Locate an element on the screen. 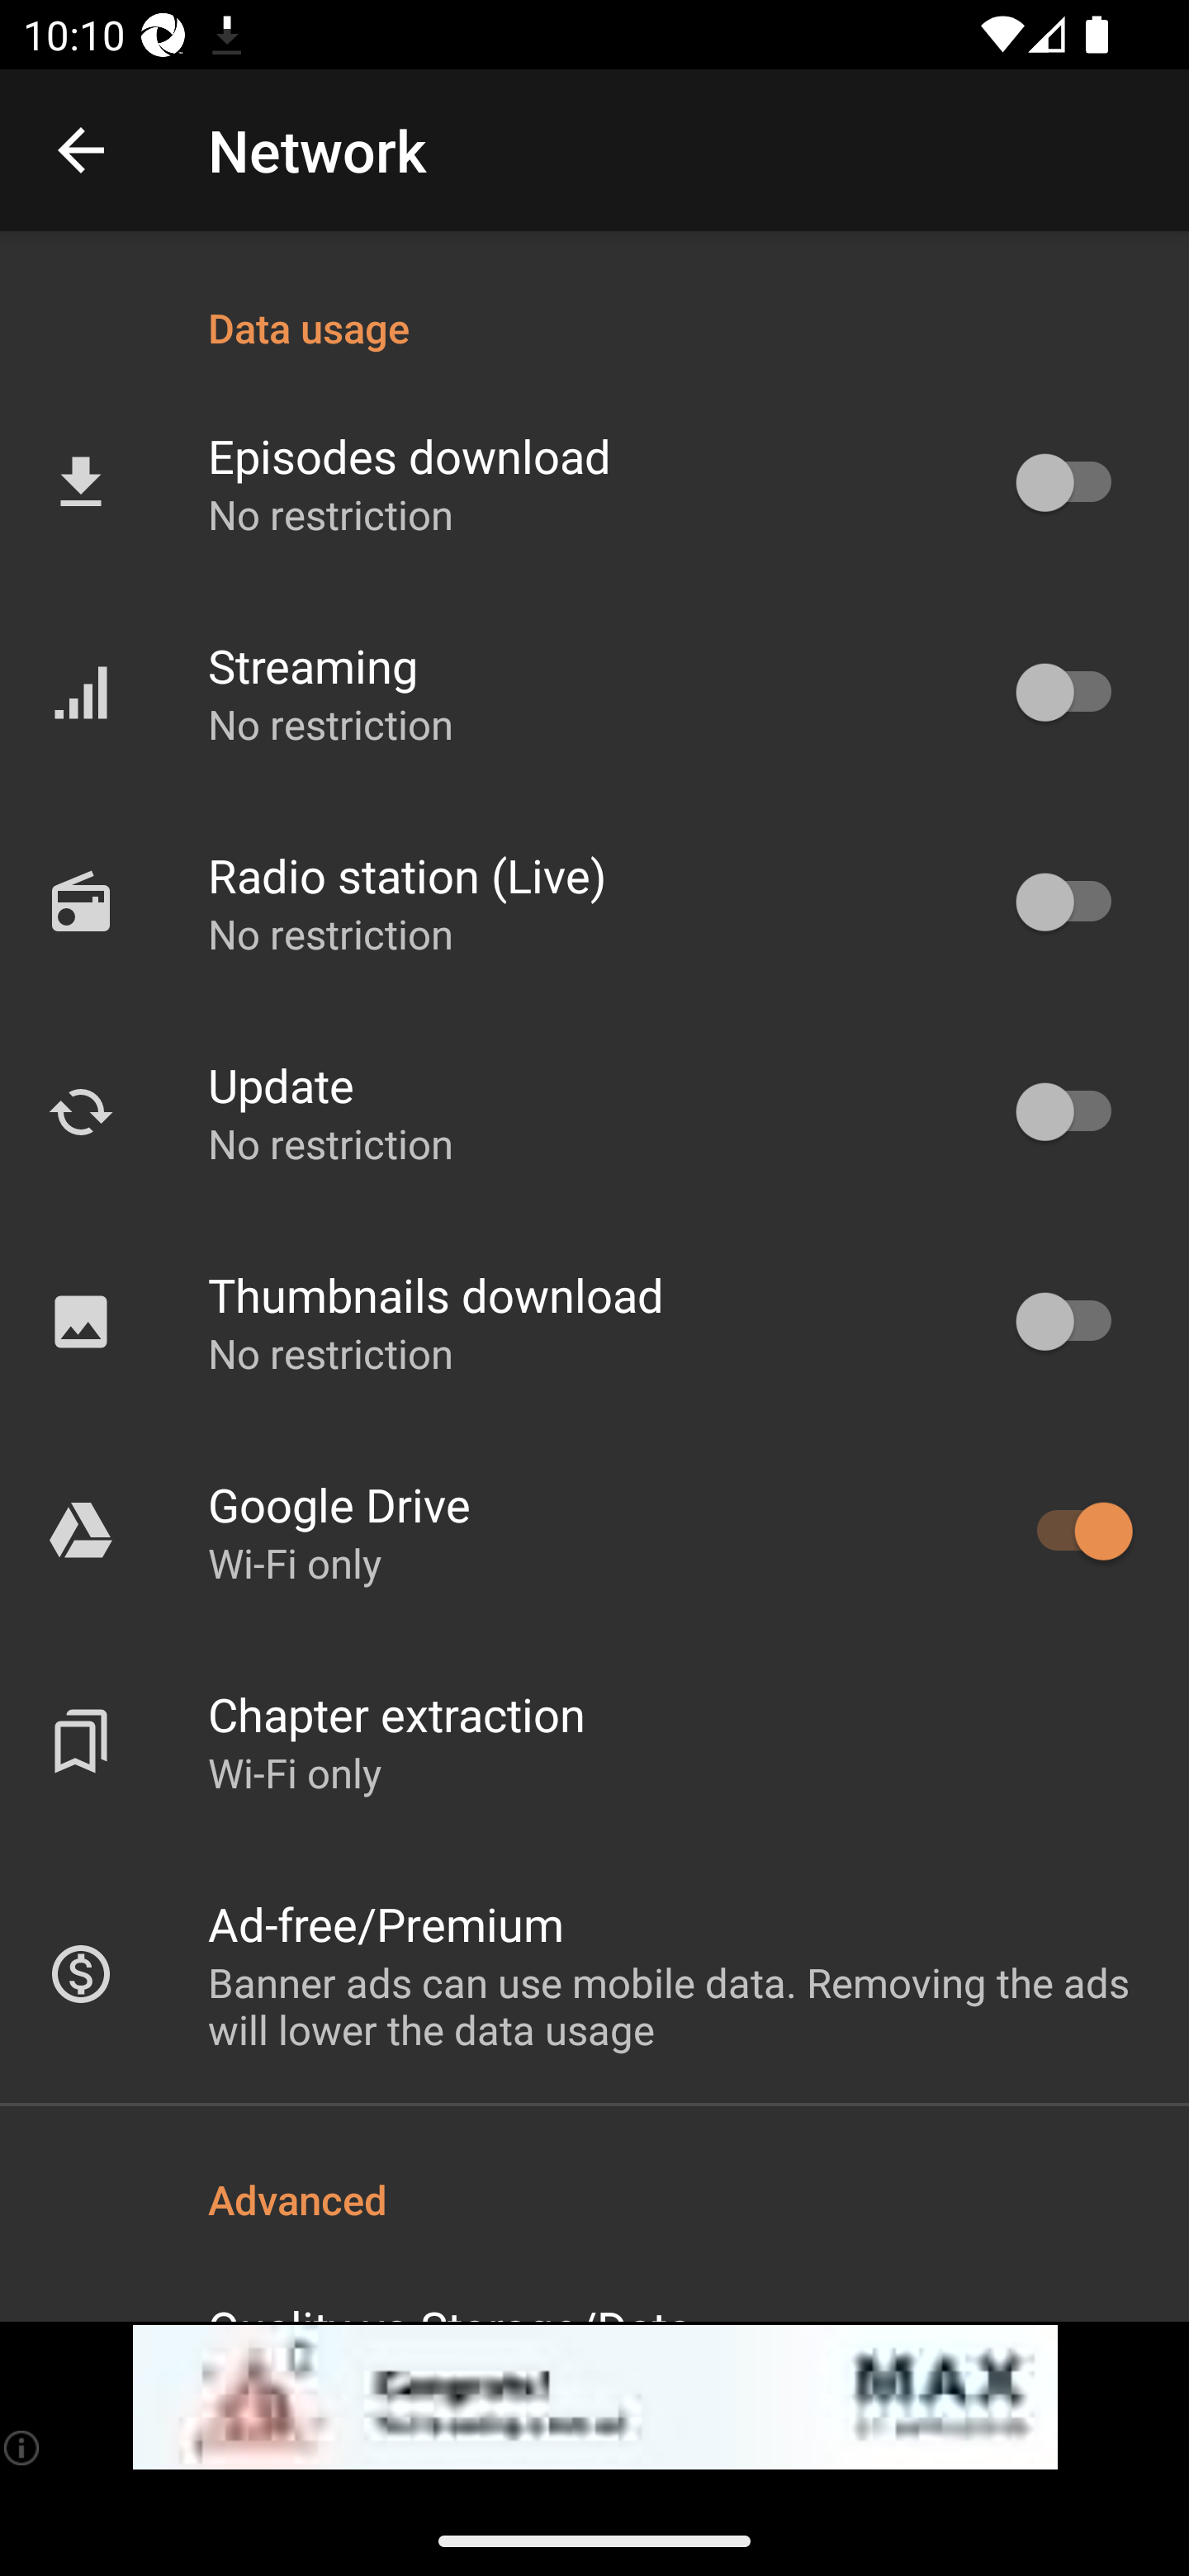 The width and height of the screenshot is (1189, 2576). Google Drive Wi-Fi only is located at coordinates (594, 1531).